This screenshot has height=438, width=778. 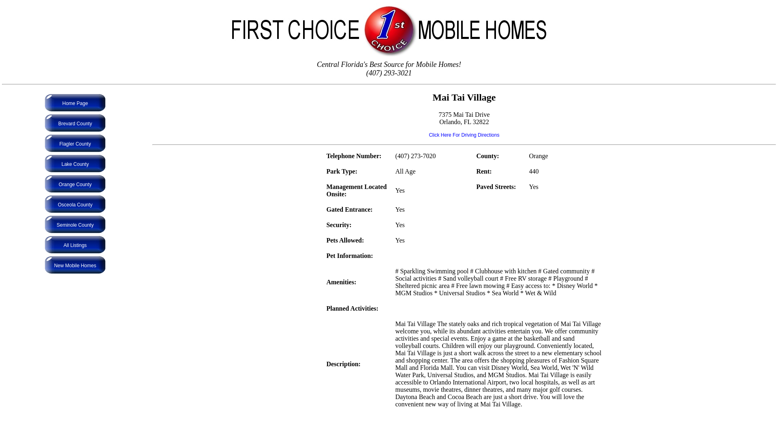 I want to click on Home Page, so click(x=75, y=103).